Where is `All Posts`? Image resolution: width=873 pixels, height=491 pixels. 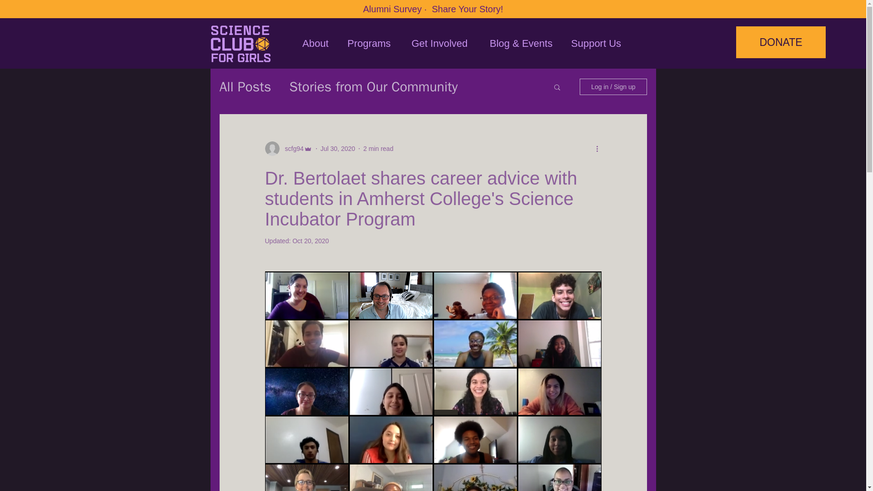
All Posts is located at coordinates (245, 86).